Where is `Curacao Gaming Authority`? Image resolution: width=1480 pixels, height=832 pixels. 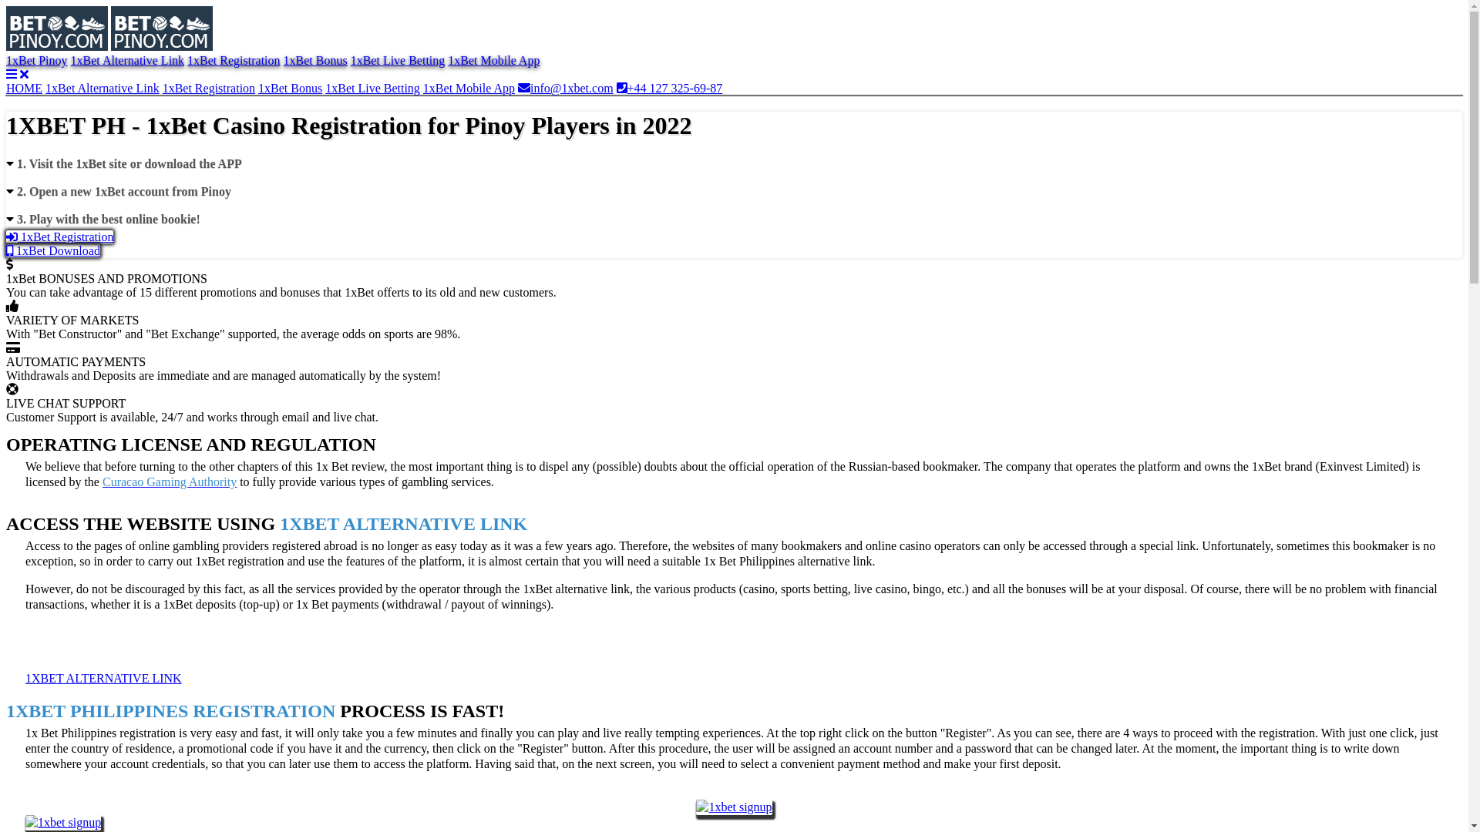
Curacao Gaming Authority is located at coordinates (170, 482).